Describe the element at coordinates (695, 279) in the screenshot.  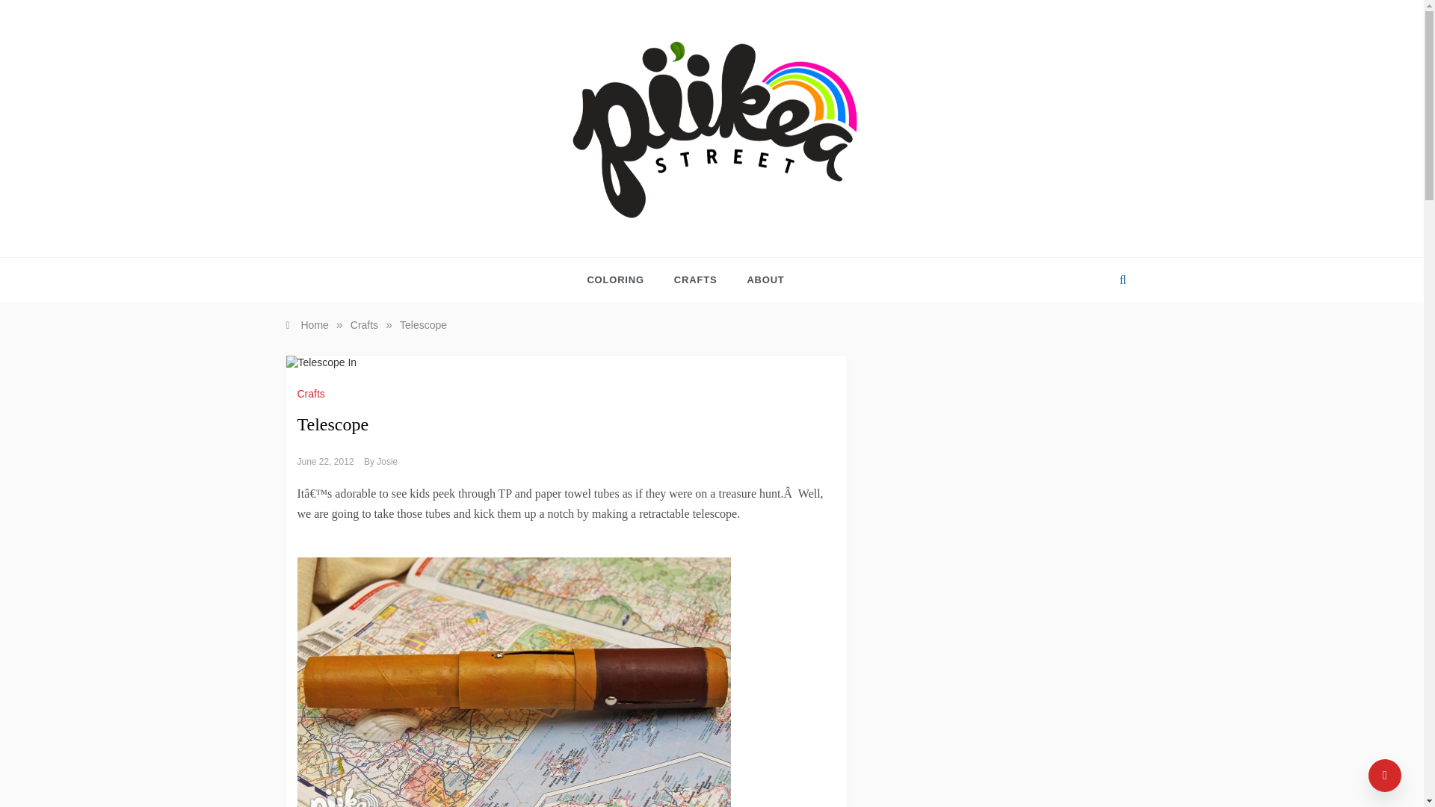
I see `CRAFTS` at that location.